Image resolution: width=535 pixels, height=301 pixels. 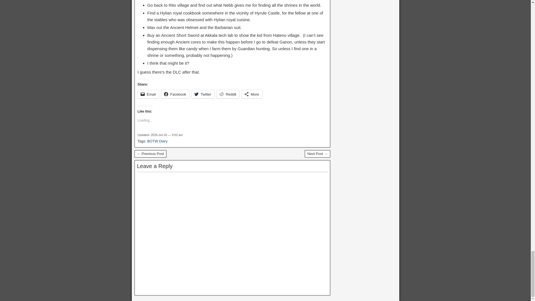 I want to click on I never liked Donkey Kong, so click(x=317, y=154).